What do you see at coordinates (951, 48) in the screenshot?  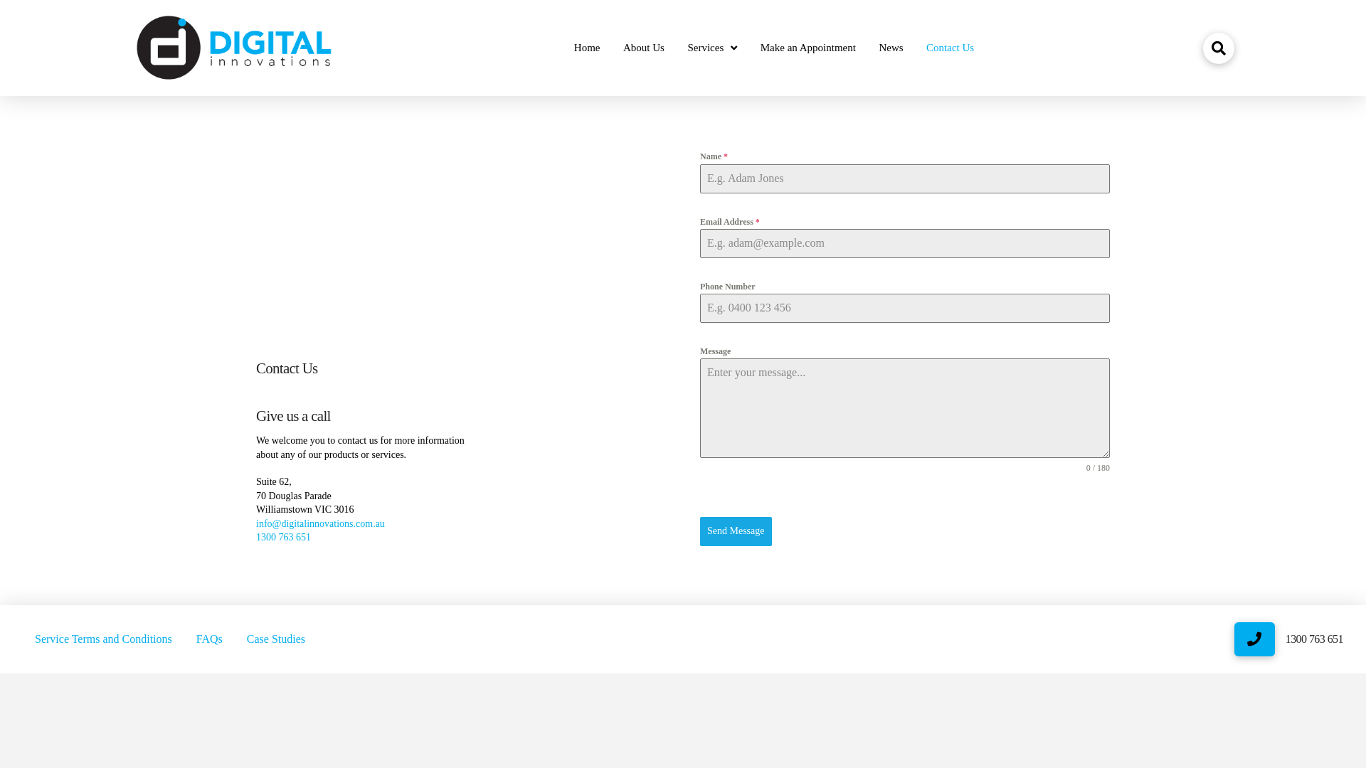 I see `Contact Us` at bounding box center [951, 48].